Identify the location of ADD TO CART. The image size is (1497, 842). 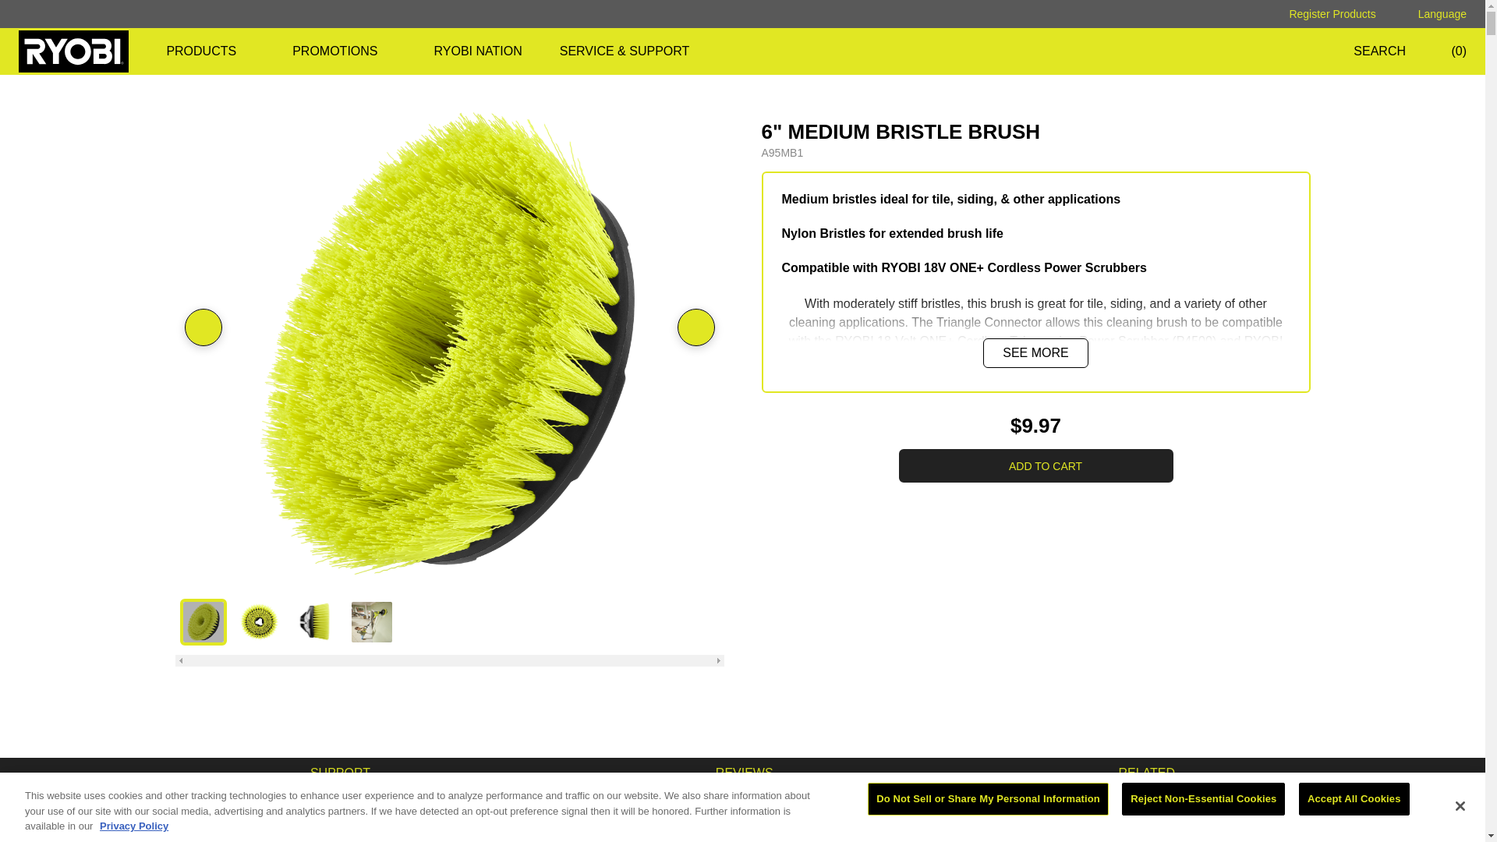
(1035, 465).